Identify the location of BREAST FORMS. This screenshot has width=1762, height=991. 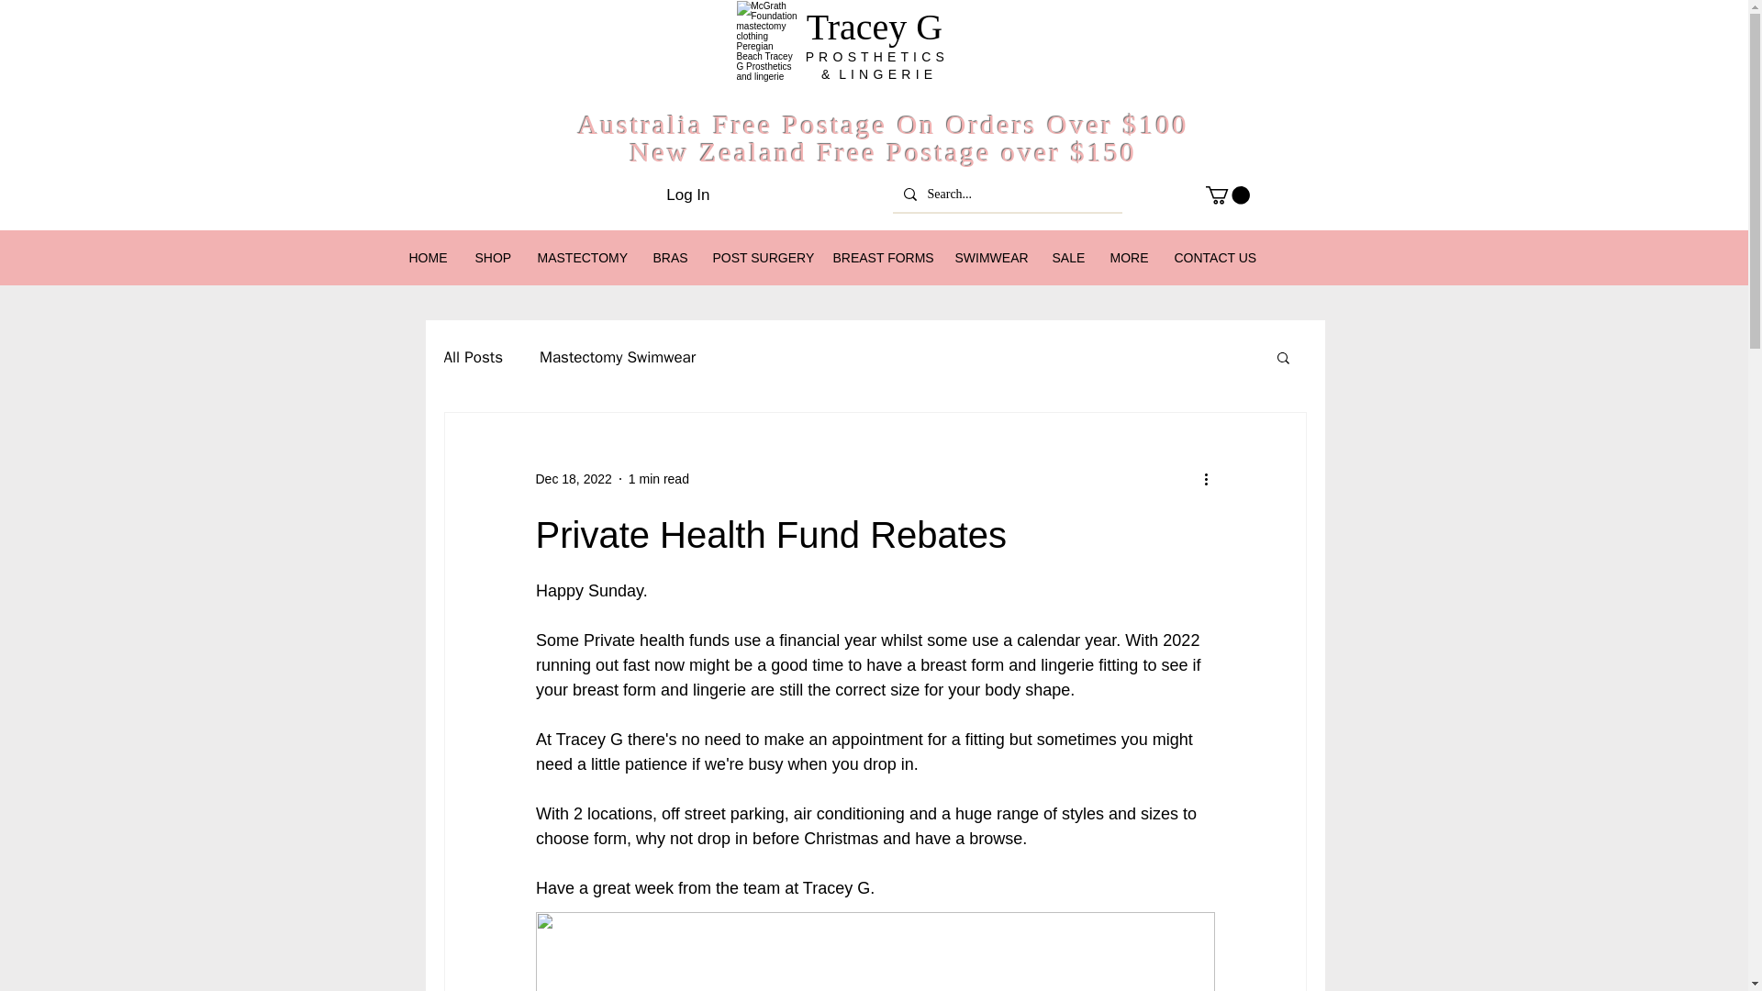
(879, 257).